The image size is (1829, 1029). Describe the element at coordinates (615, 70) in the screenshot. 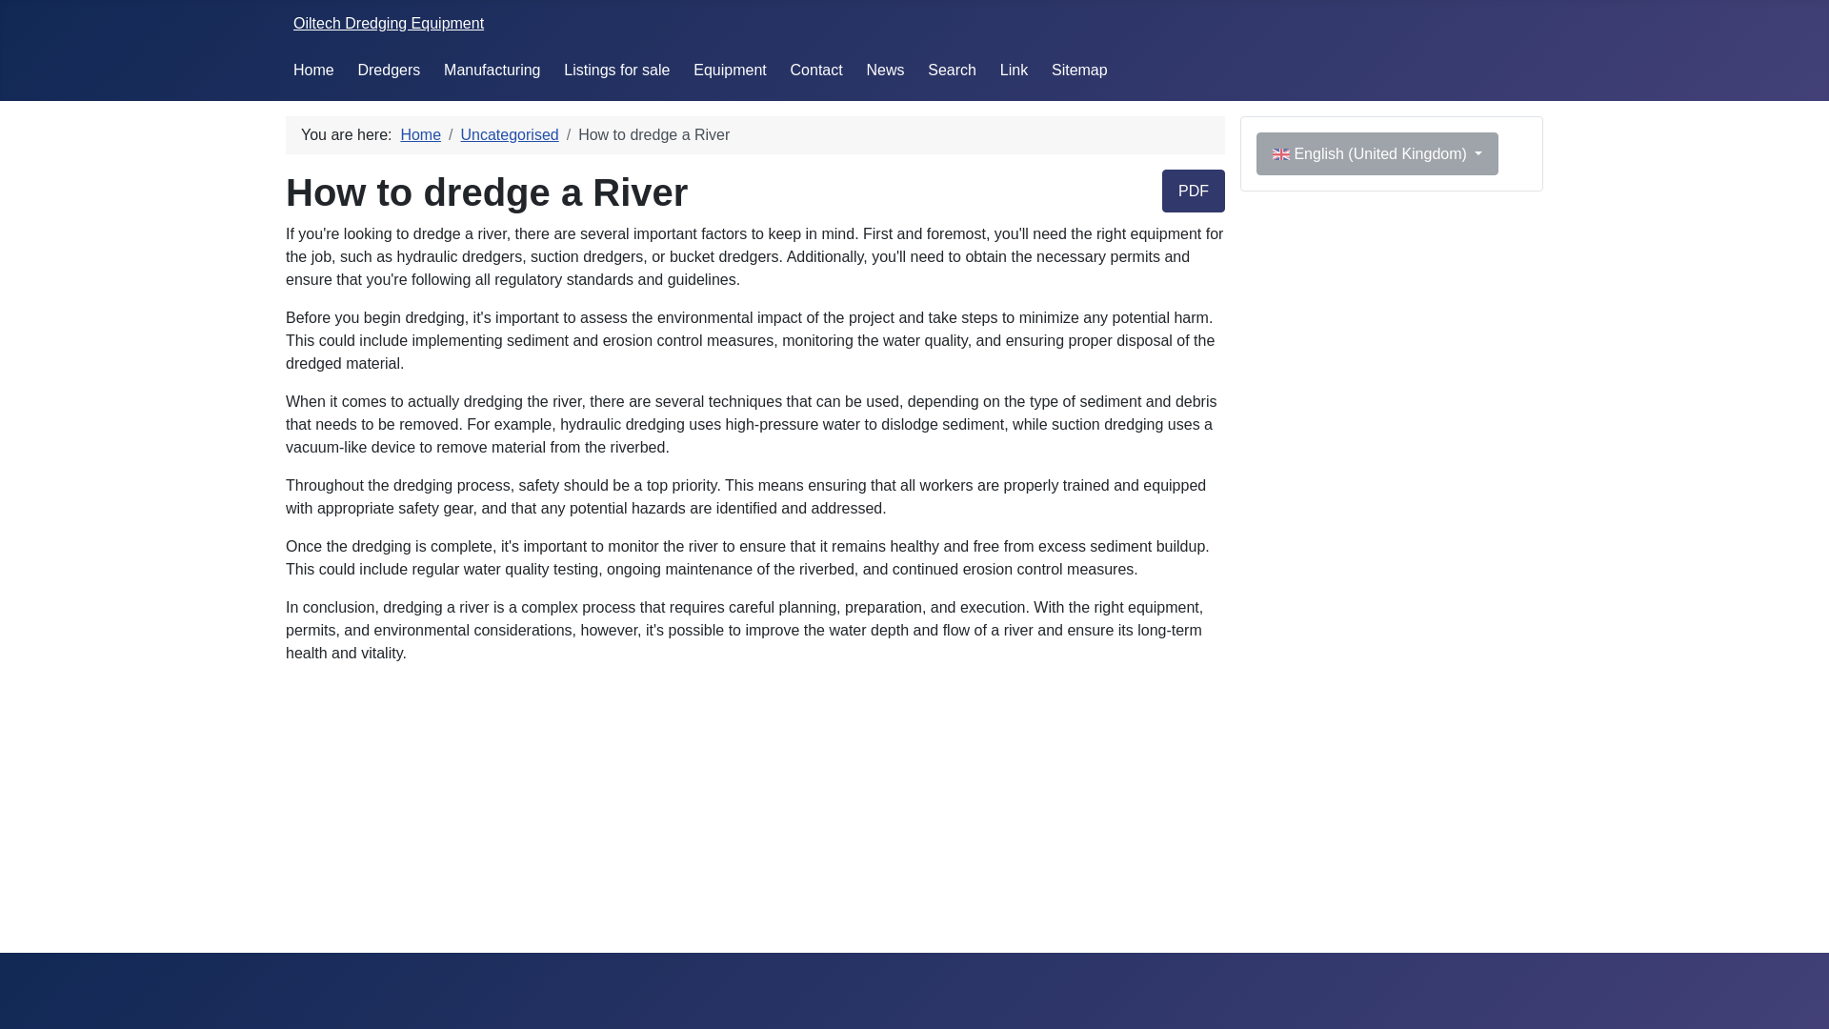

I see `Listings for sale` at that location.